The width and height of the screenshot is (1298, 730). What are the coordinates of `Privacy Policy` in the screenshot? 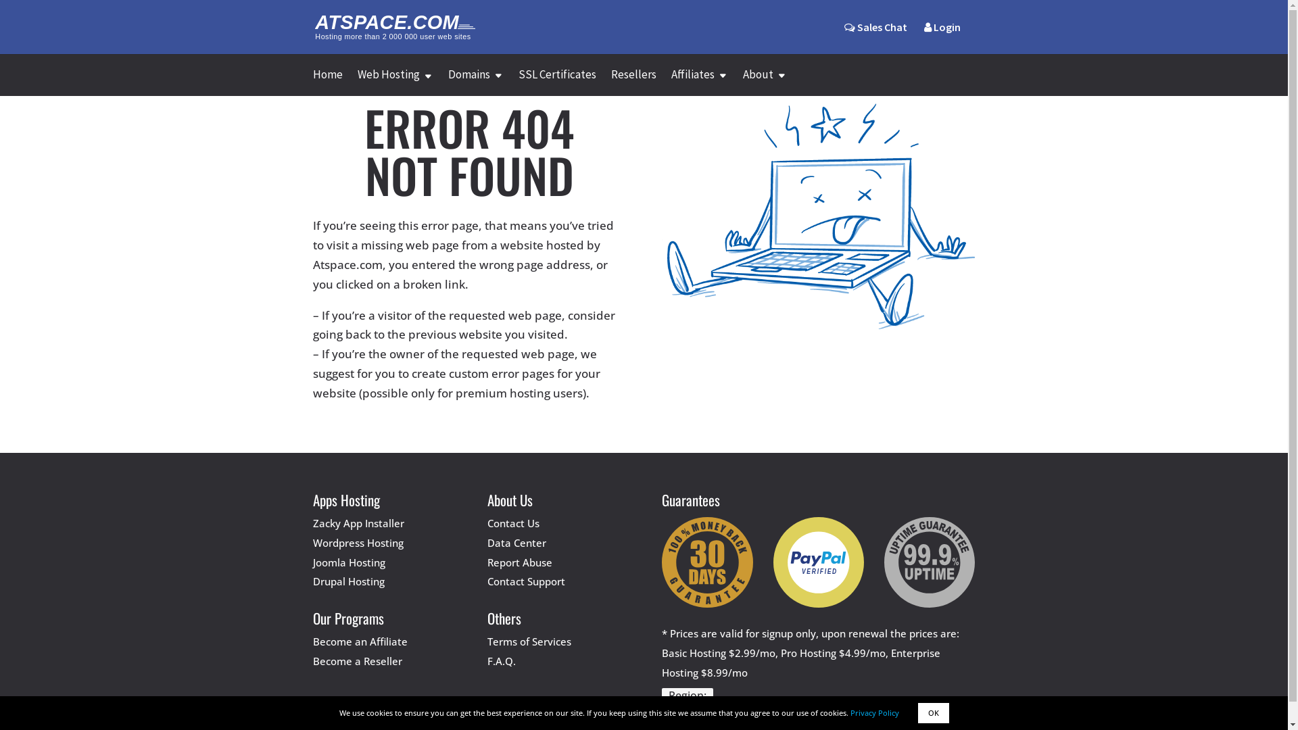 It's located at (875, 712).